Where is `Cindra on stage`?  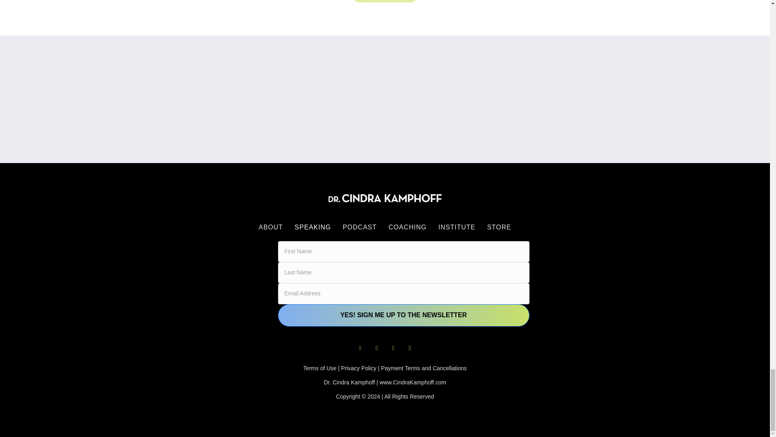
Cindra on stage is located at coordinates (385, 99).